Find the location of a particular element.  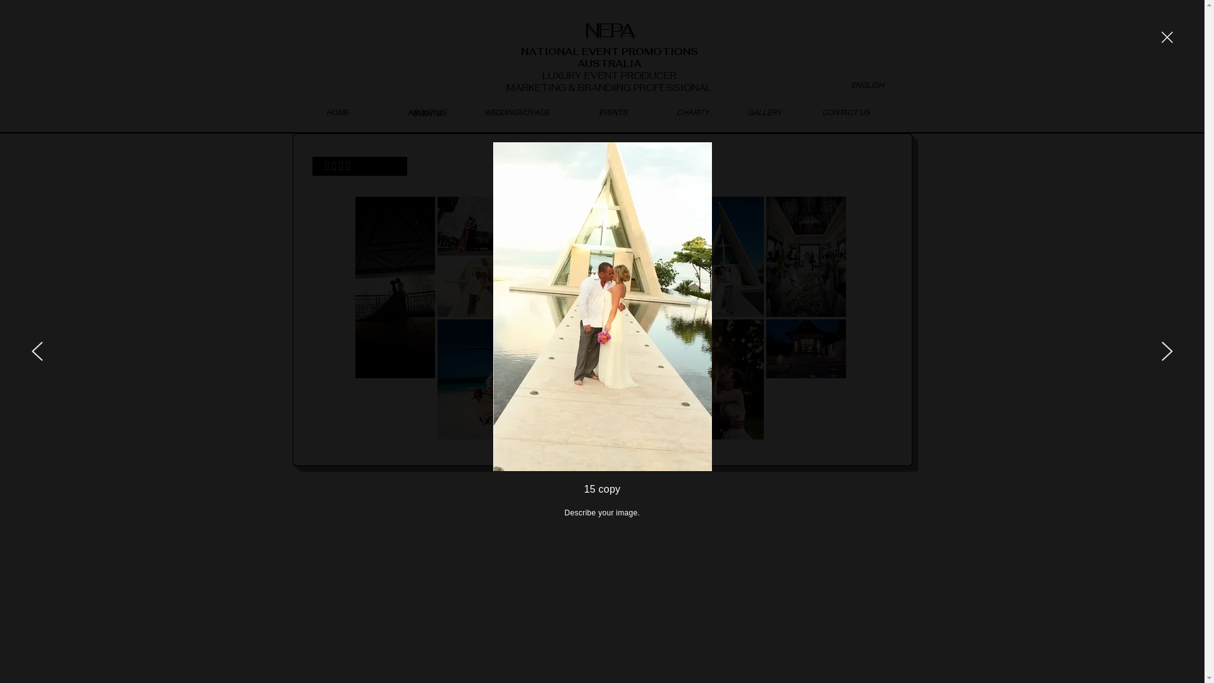

GALLERY is located at coordinates (765, 113).